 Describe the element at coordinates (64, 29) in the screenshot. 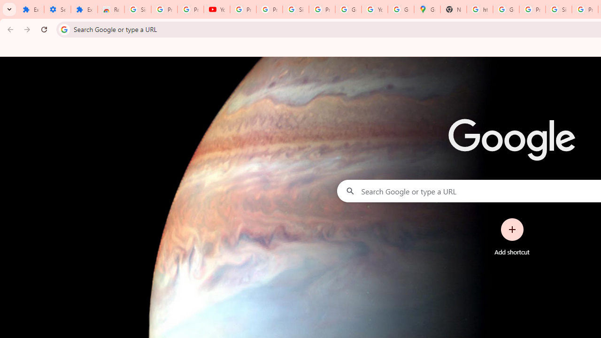

I see `Search icon` at that location.